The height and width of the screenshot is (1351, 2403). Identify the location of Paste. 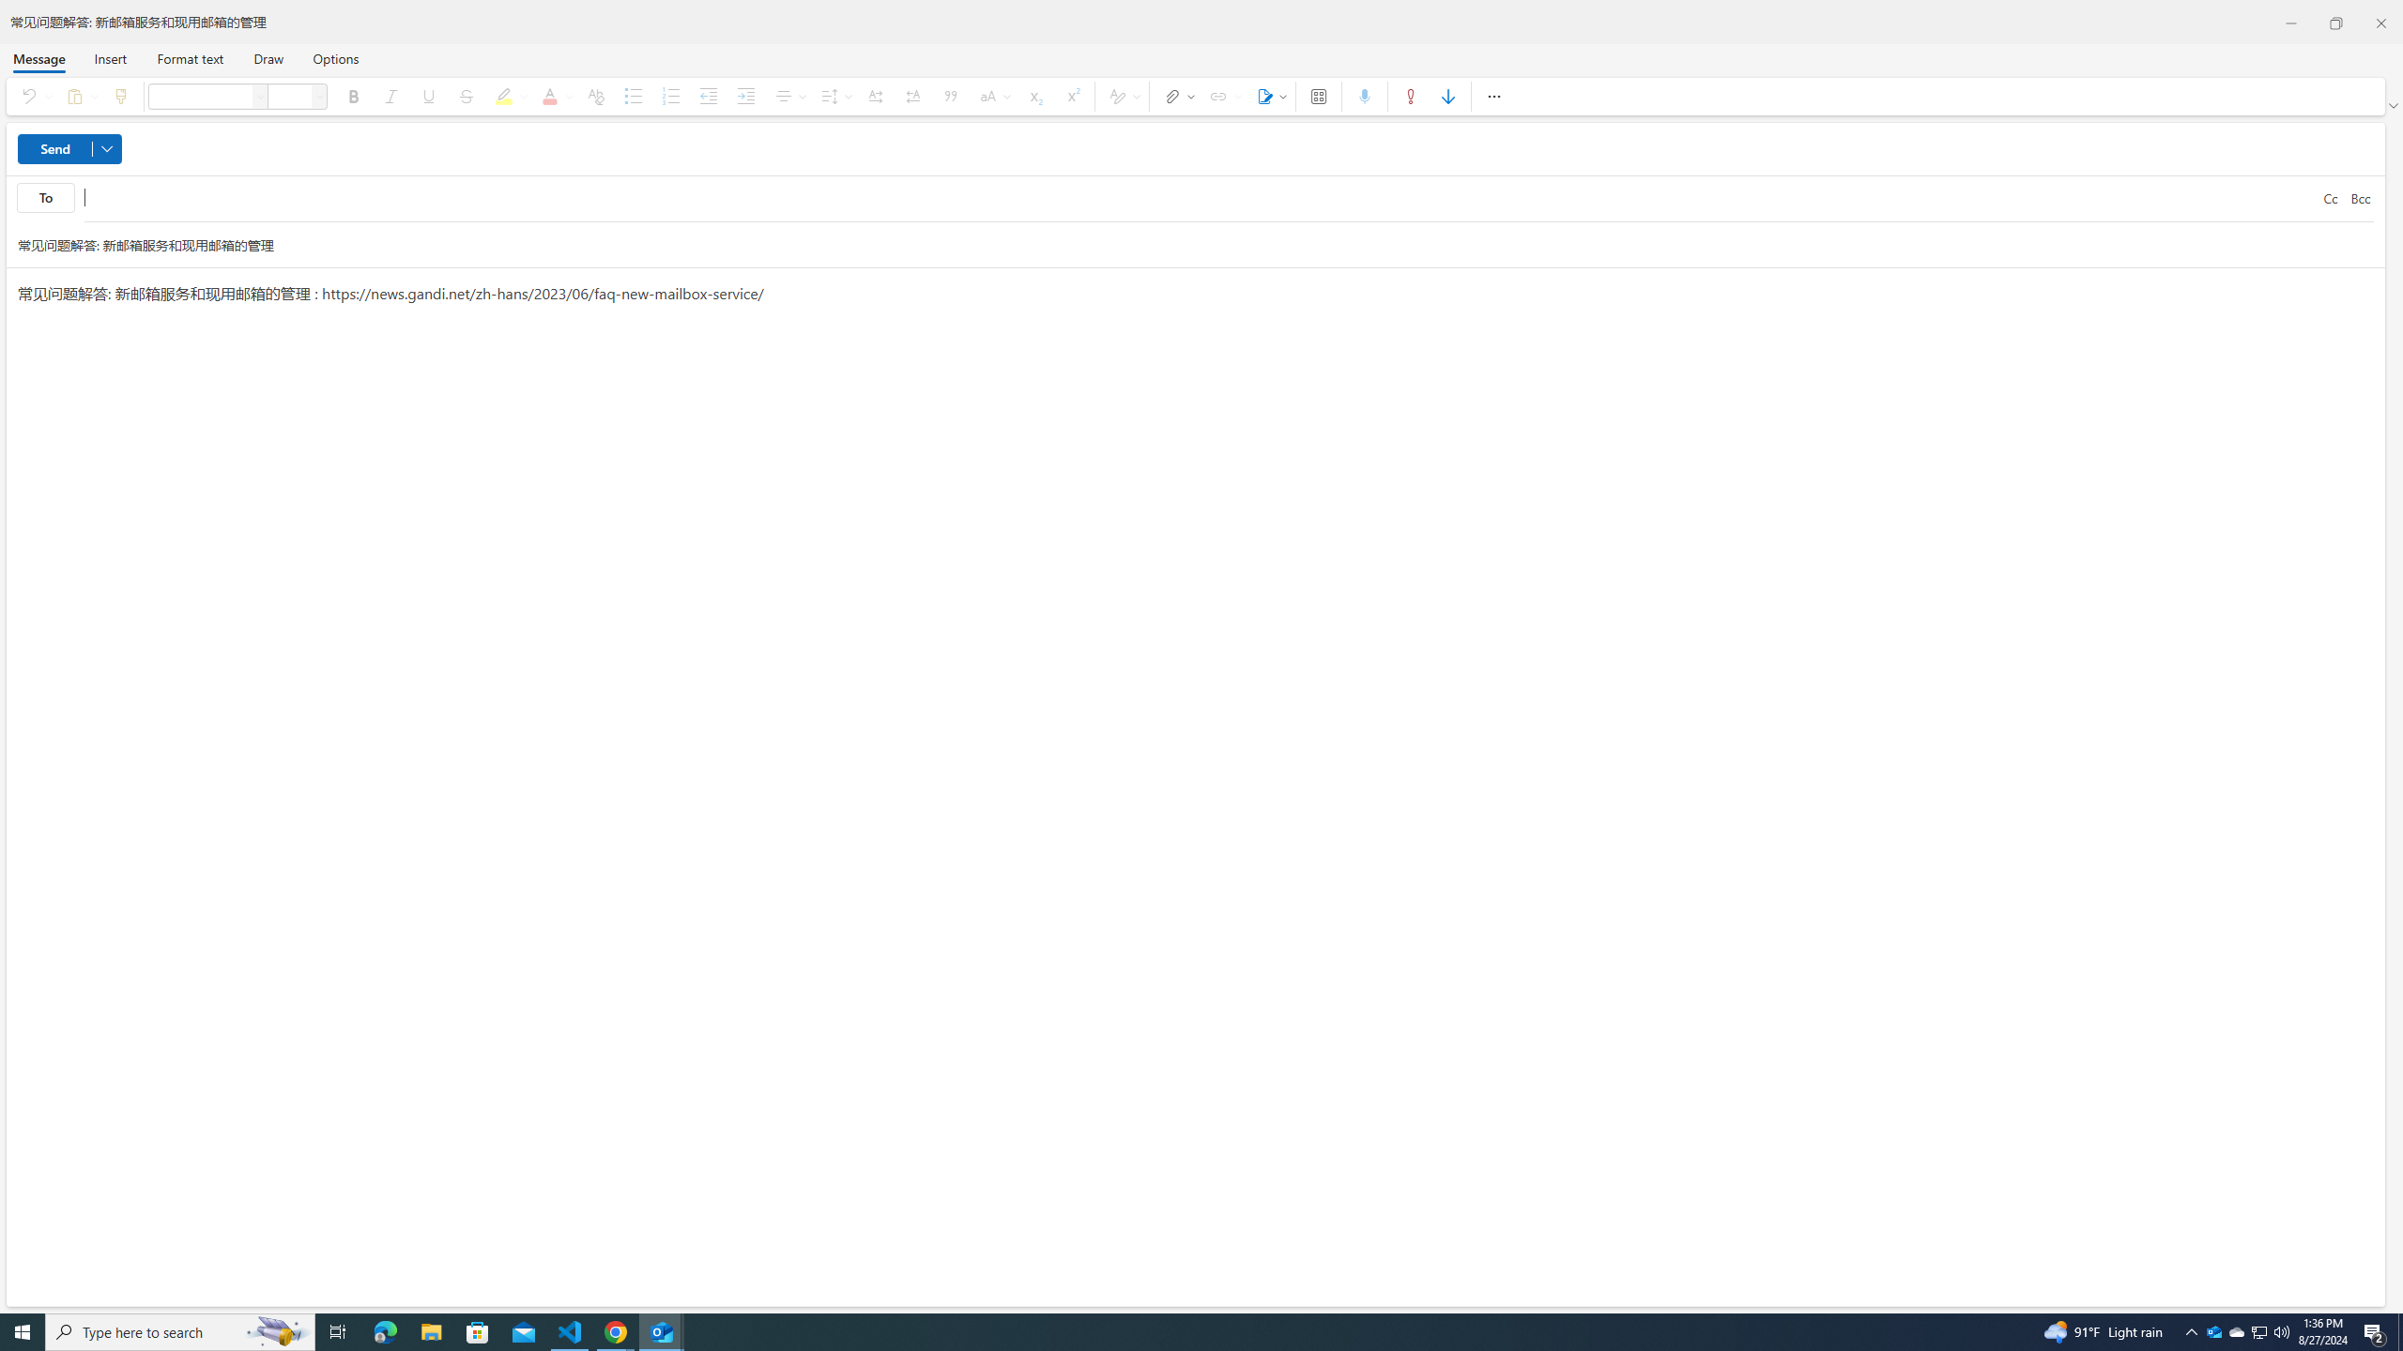
(79, 96).